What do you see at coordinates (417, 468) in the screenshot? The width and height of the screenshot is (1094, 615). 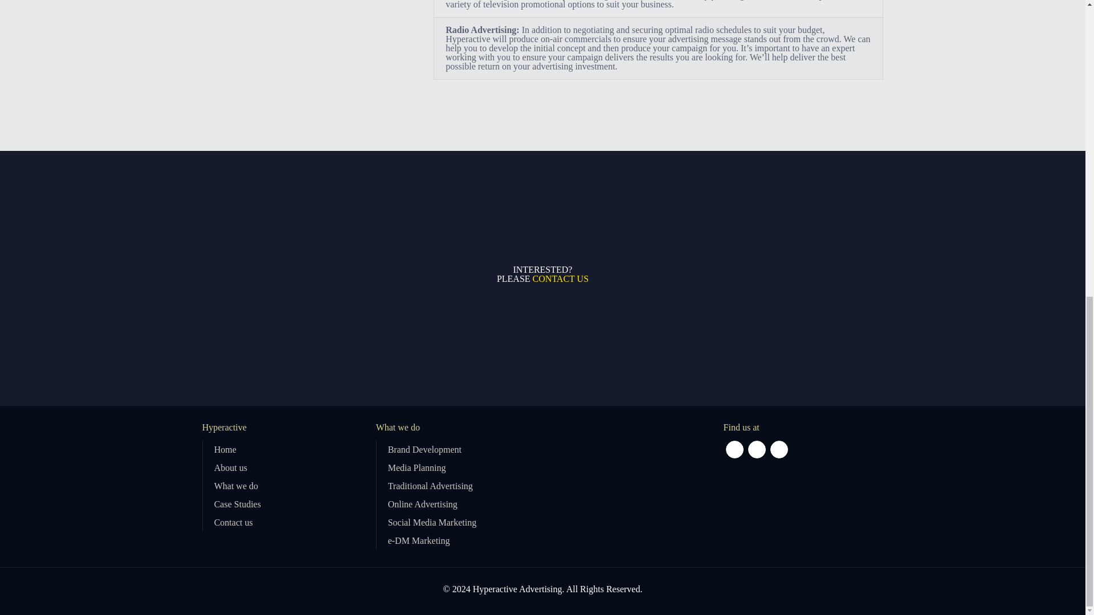 I see `Media Planning` at bounding box center [417, 468].